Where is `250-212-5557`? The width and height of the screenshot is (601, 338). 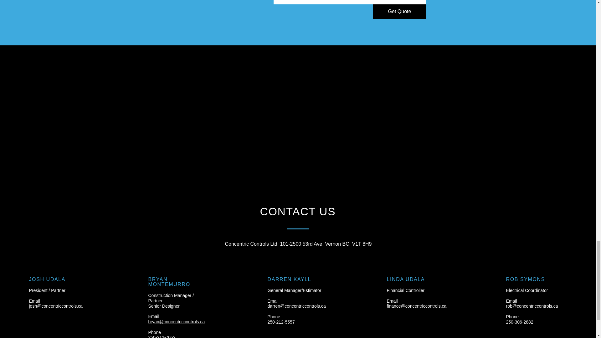 250-212-5557 is located at coordinates (281, 322).